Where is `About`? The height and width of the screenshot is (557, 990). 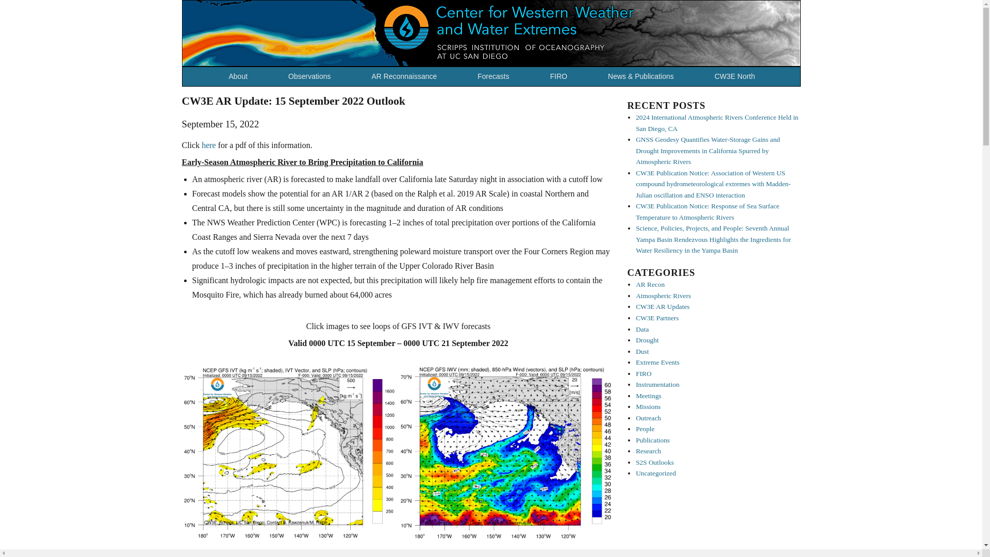 About is located at coordinates (242, 76).